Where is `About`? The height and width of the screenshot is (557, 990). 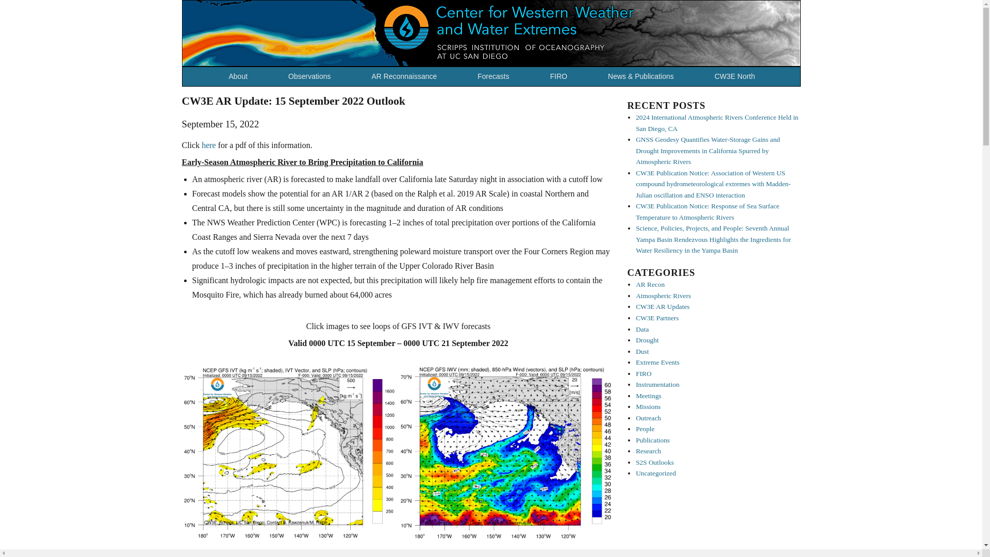 About is located at coordinates (242, 76).